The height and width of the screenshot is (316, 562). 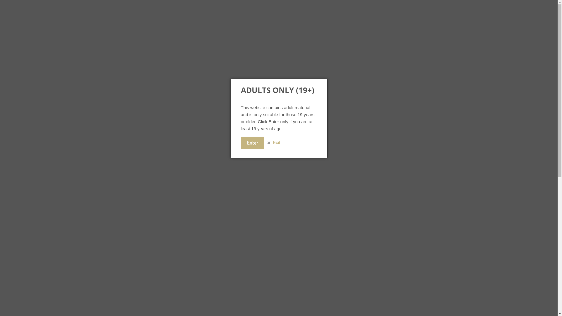 I want to click on Sign in, so click(x=378, y=20).